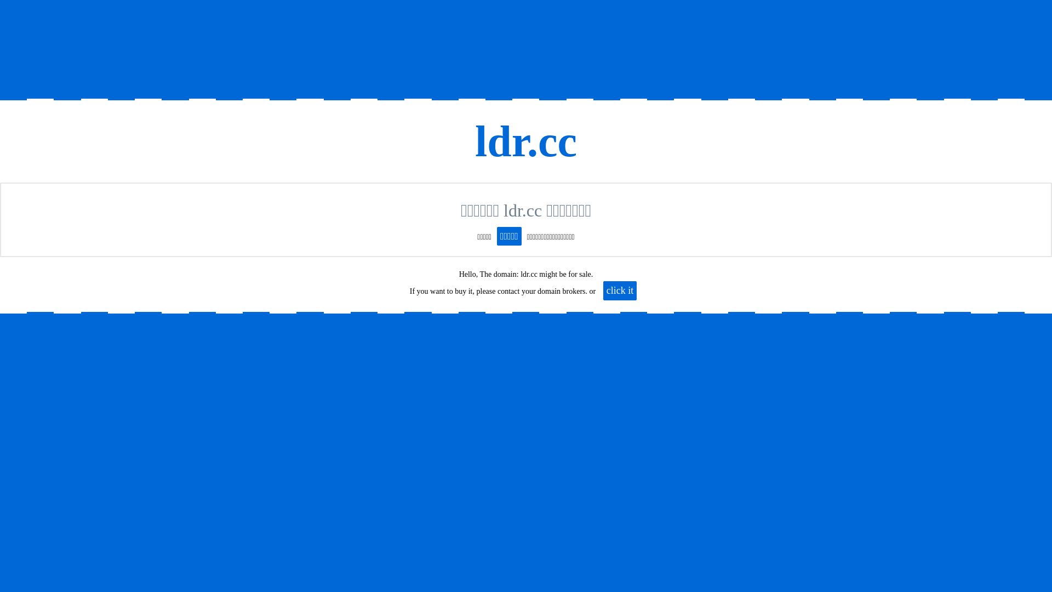  Describe the element at coordinates (620, 291) in the screenshot. I see `click it` at that location.